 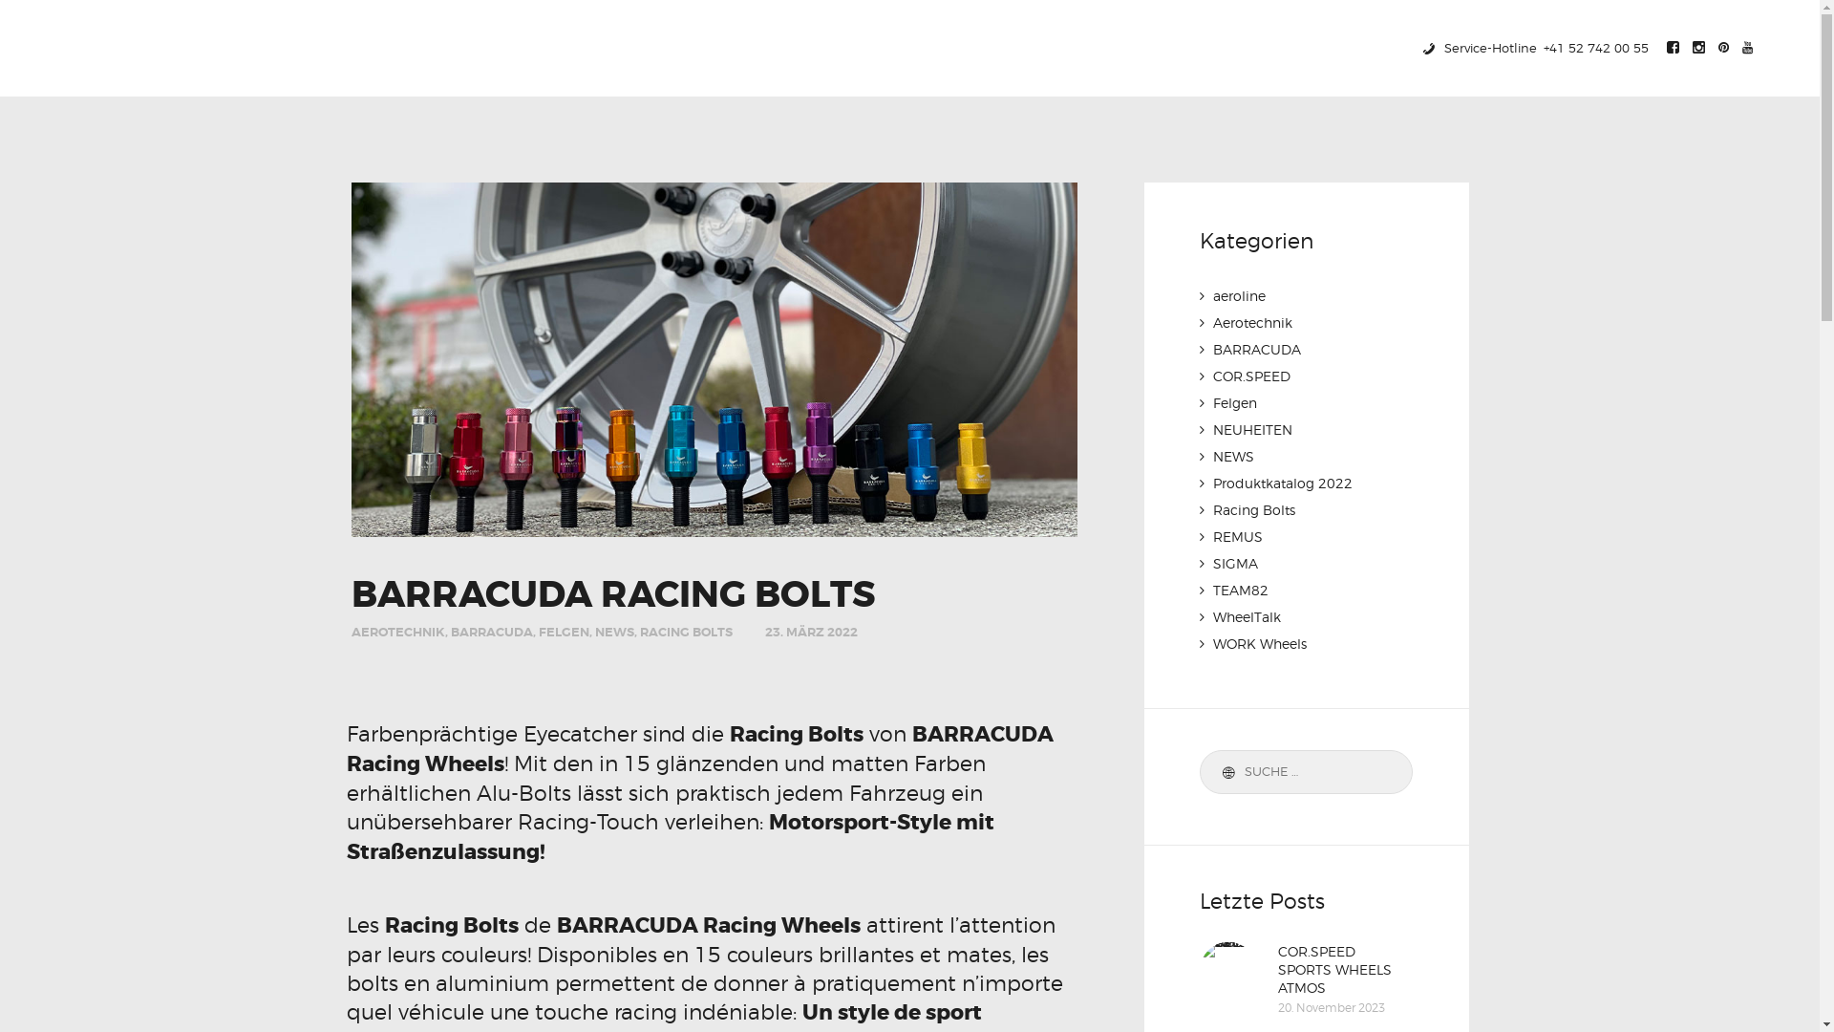 I want to click on Felgen, so click(x=1235, y=401).